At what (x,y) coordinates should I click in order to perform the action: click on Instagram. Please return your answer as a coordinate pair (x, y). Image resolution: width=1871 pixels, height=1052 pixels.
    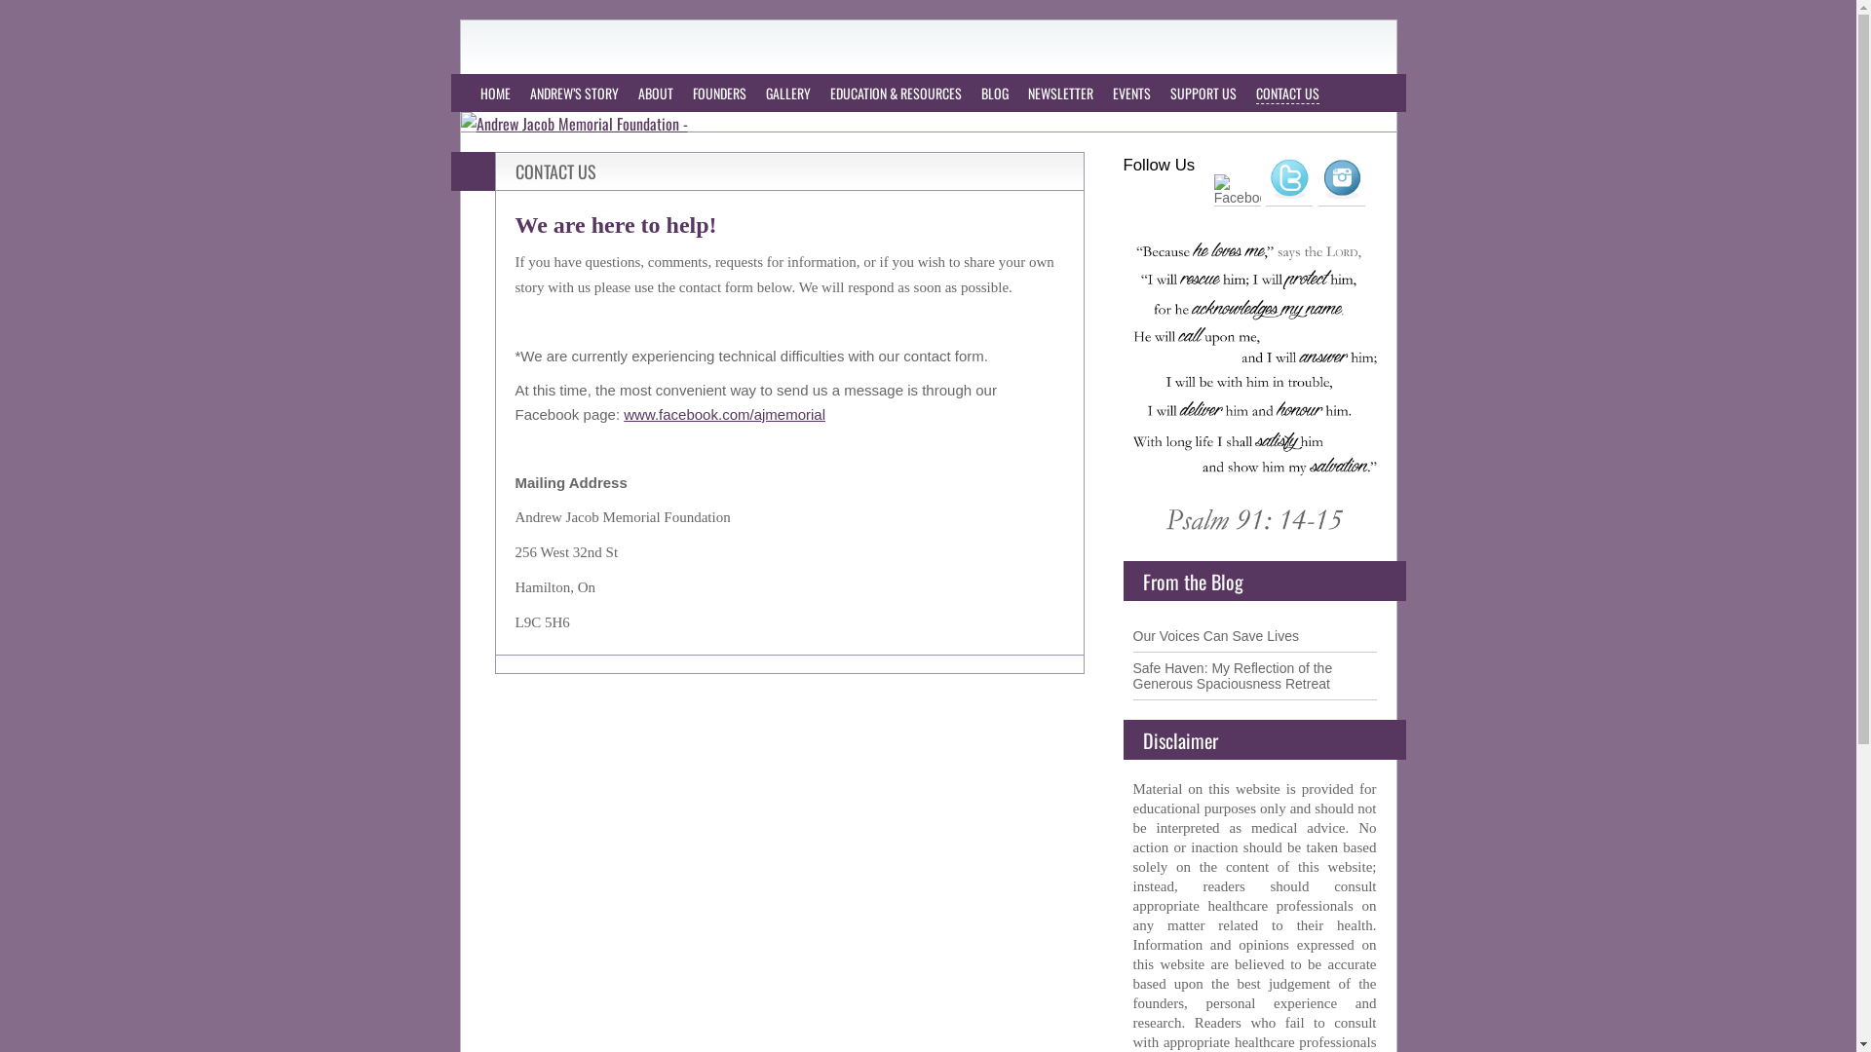
    Looking at the image, I should click on (1342, 179).